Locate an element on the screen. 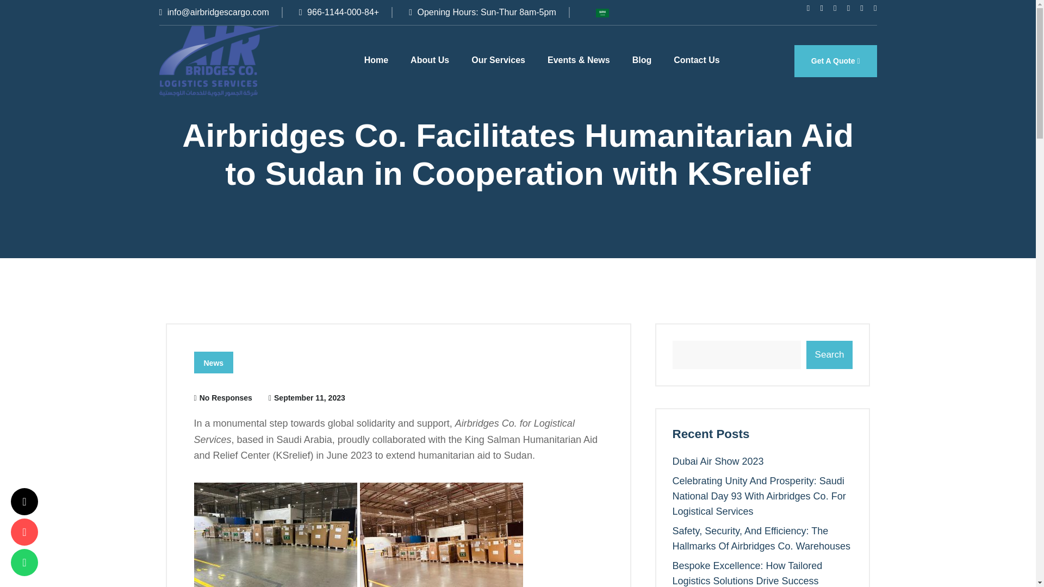  About Us is located at coordinates (430, 60).